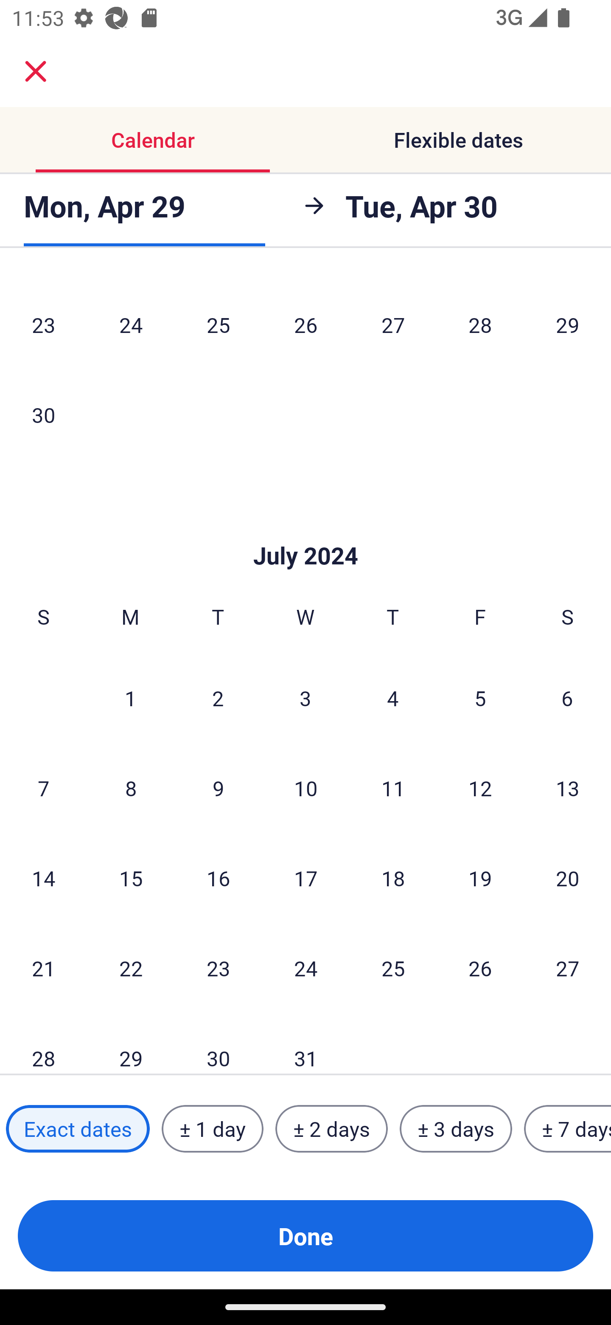 The width and height of the screenshot is (611, 1325). Describe the element at coordinates (305, 1044) in the screenshot. I see `31 Wednesday, July 31, 2024` at that location.